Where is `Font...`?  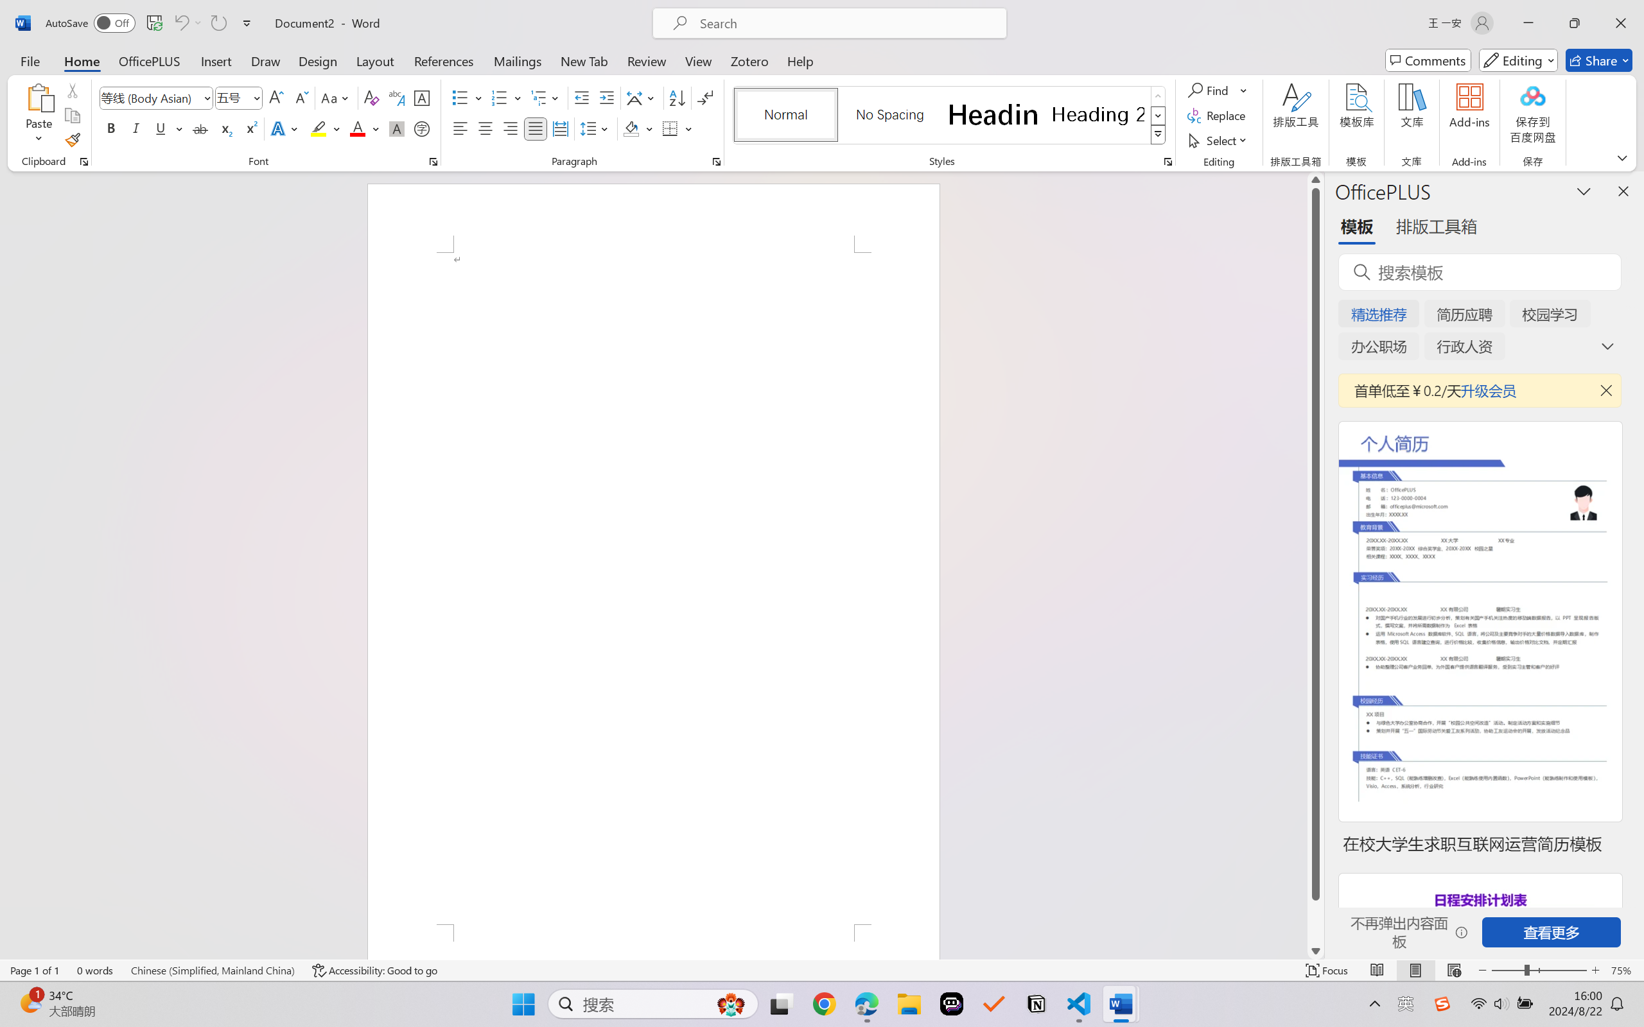
Font... is located at coordinates (433, 162).